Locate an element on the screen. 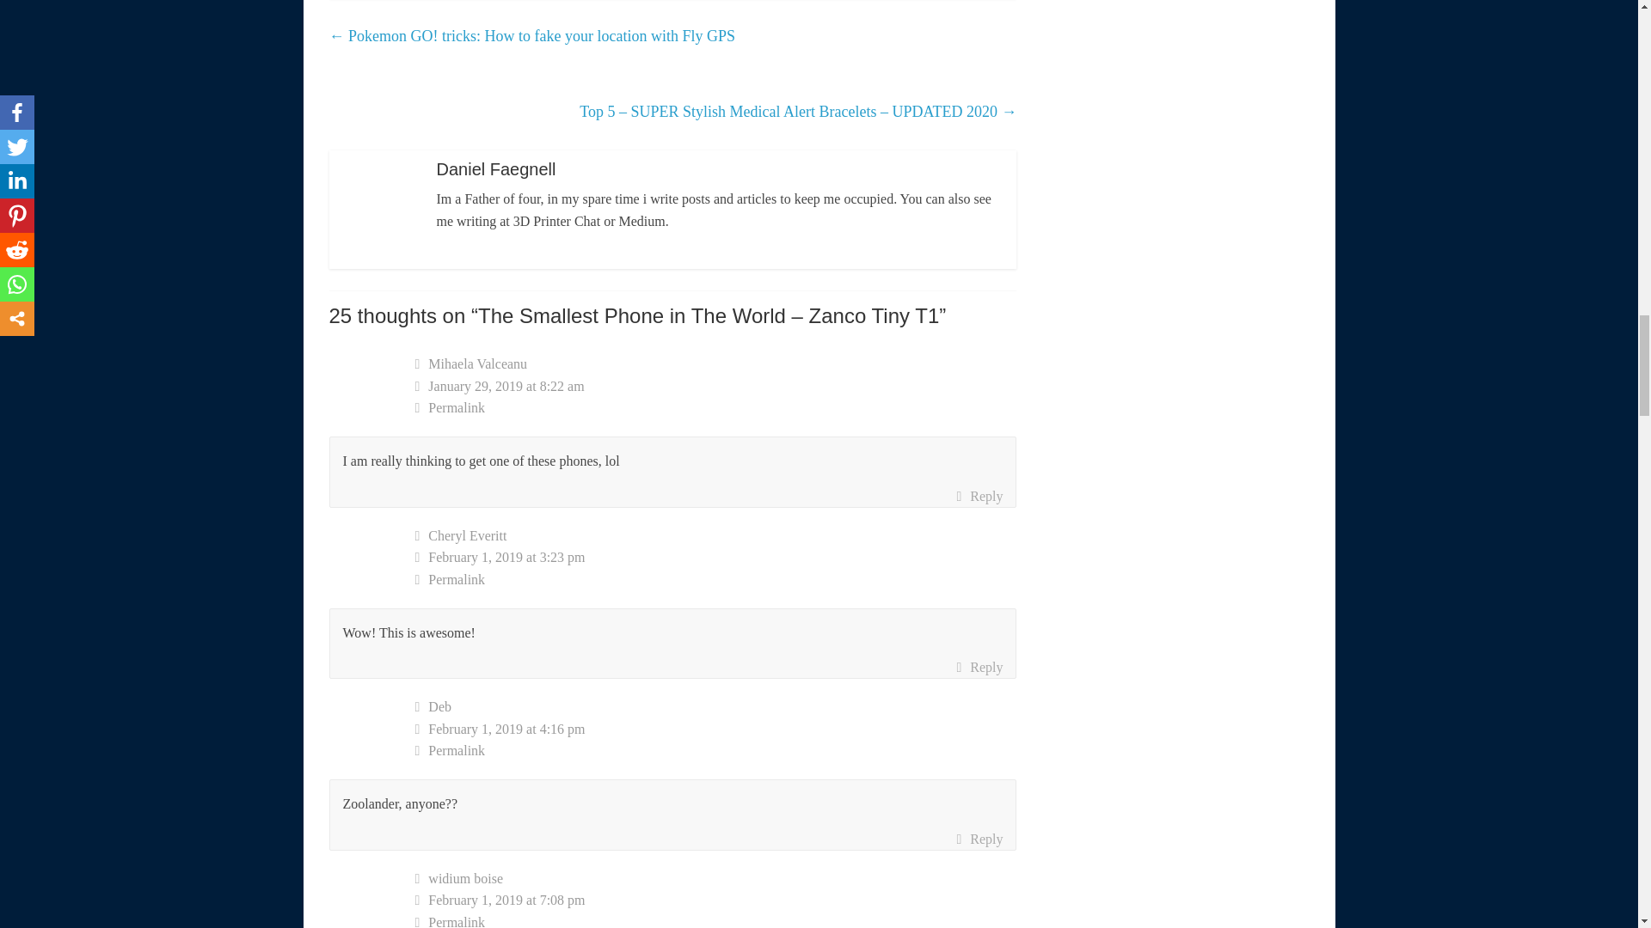  Permalink is located at coordinates (715, 750).